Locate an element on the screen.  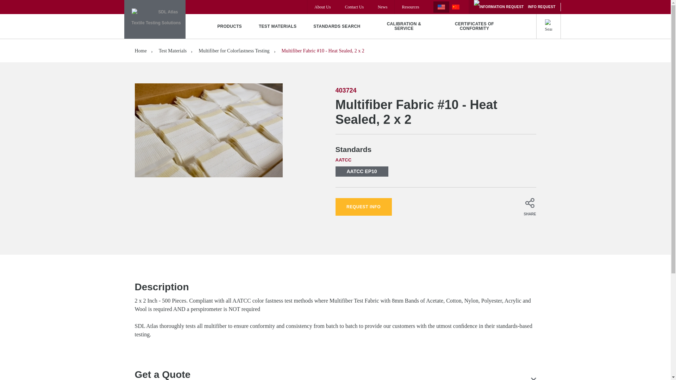
About Us is located at coordinates (322, 7).